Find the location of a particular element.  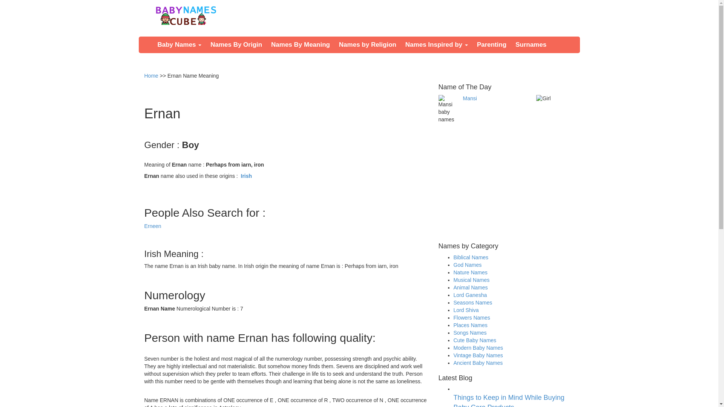

Names By Origin is located at coordinates (236, 45).